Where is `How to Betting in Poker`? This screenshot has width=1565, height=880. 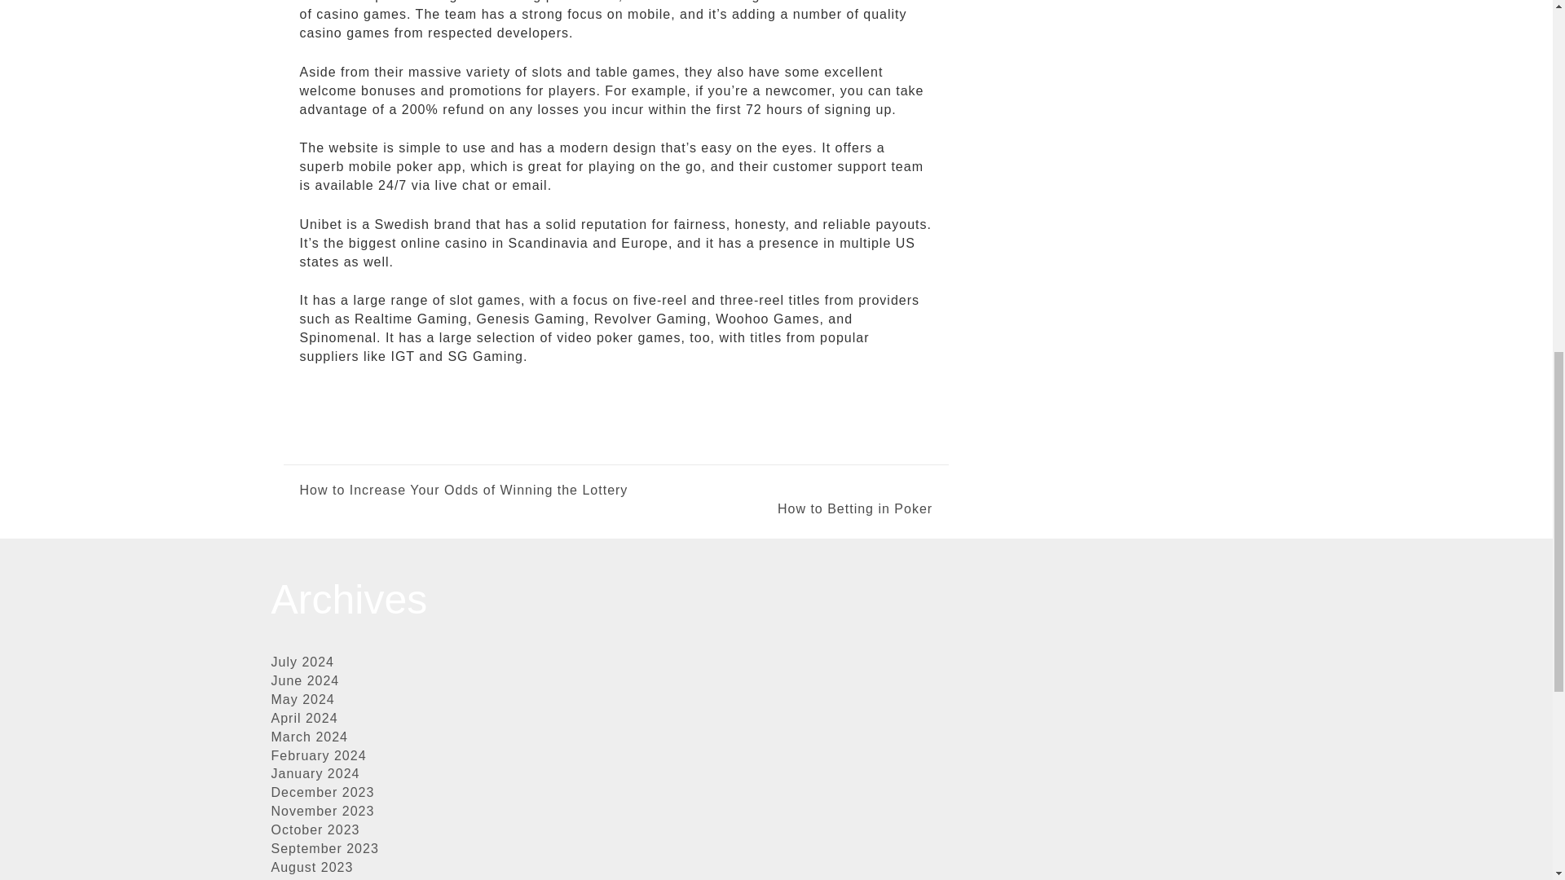
How to Betting in Poker is located at coordinates (774, 510).